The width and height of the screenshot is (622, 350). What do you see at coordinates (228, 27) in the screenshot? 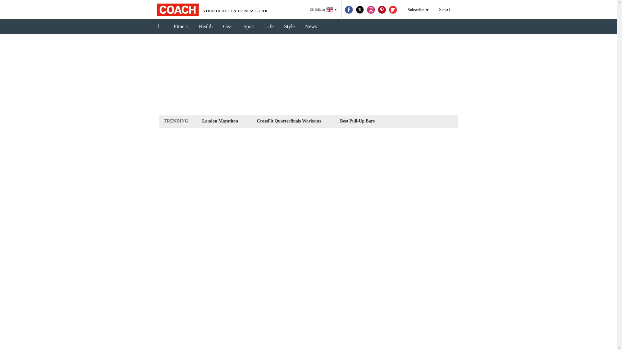
I see `Gear` at bounding box center [228, 27].